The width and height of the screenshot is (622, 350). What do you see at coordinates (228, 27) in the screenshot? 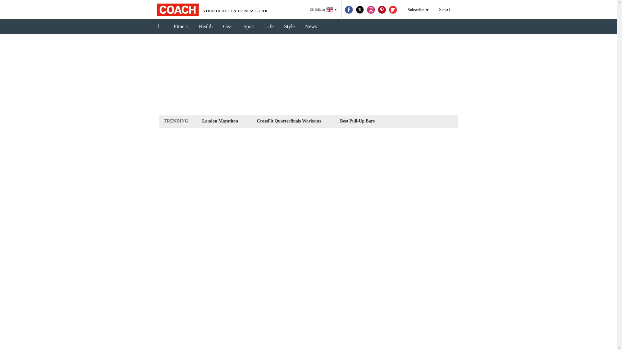
I see `Gear` at bounding box center [228, 27].